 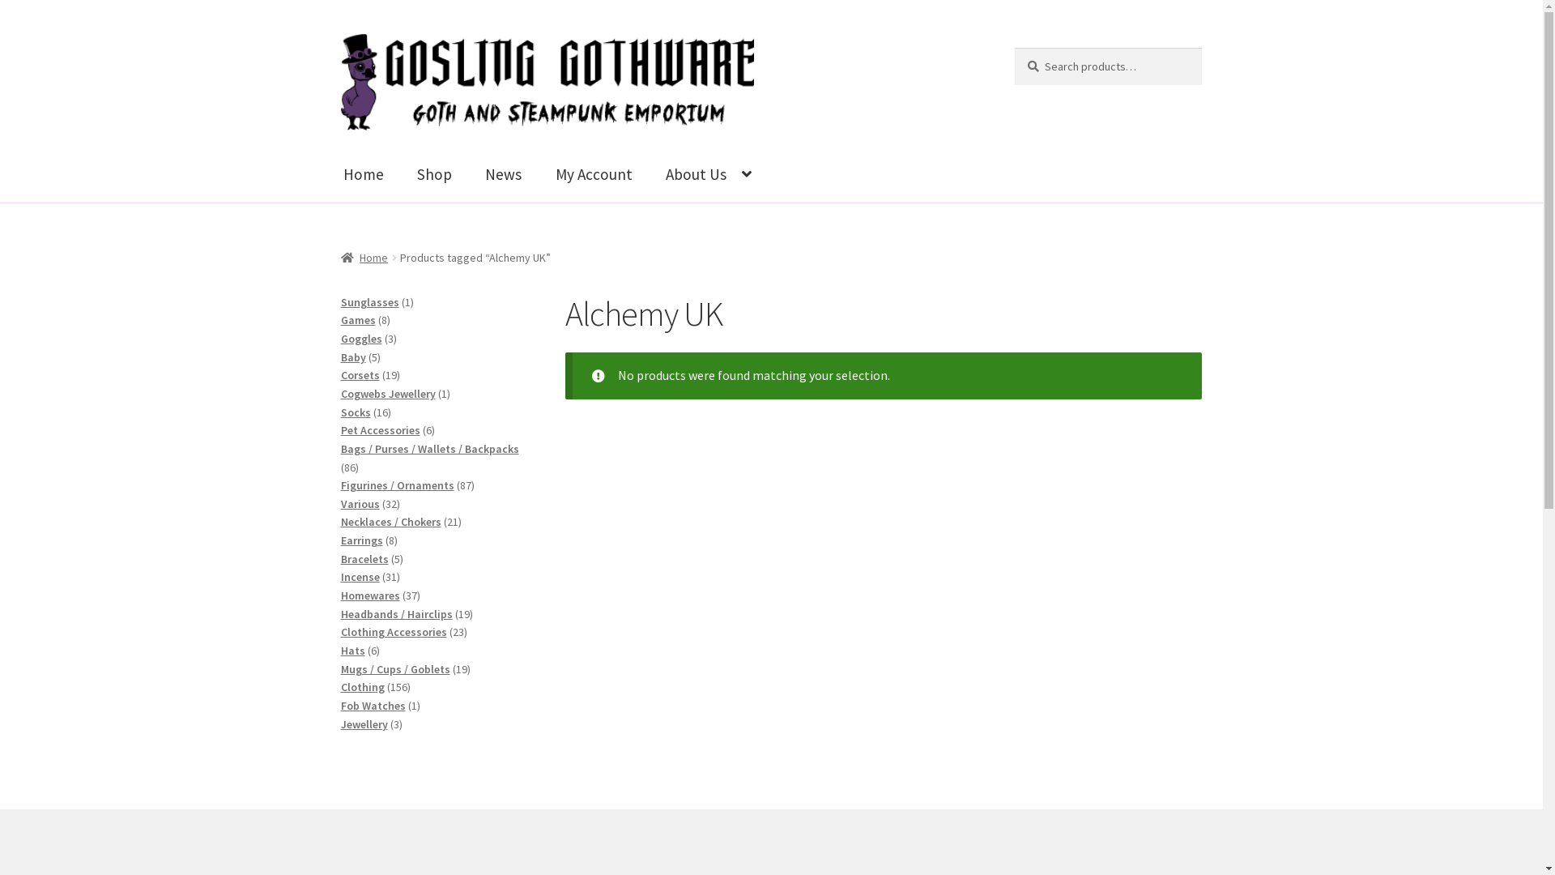 I want to click on Headbands / Hairclips, so click(x=397, y=614).